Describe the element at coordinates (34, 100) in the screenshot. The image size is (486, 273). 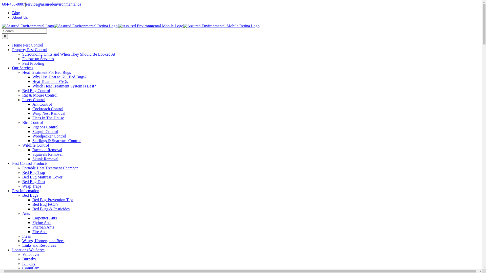
I see `Insect Control` at that location.